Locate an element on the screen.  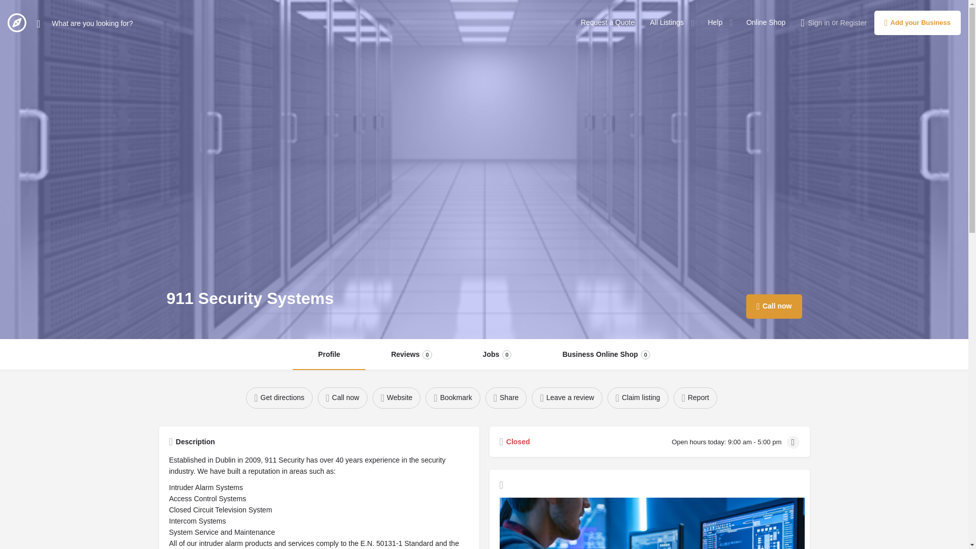
Profile is located at coordinates (774, 306).